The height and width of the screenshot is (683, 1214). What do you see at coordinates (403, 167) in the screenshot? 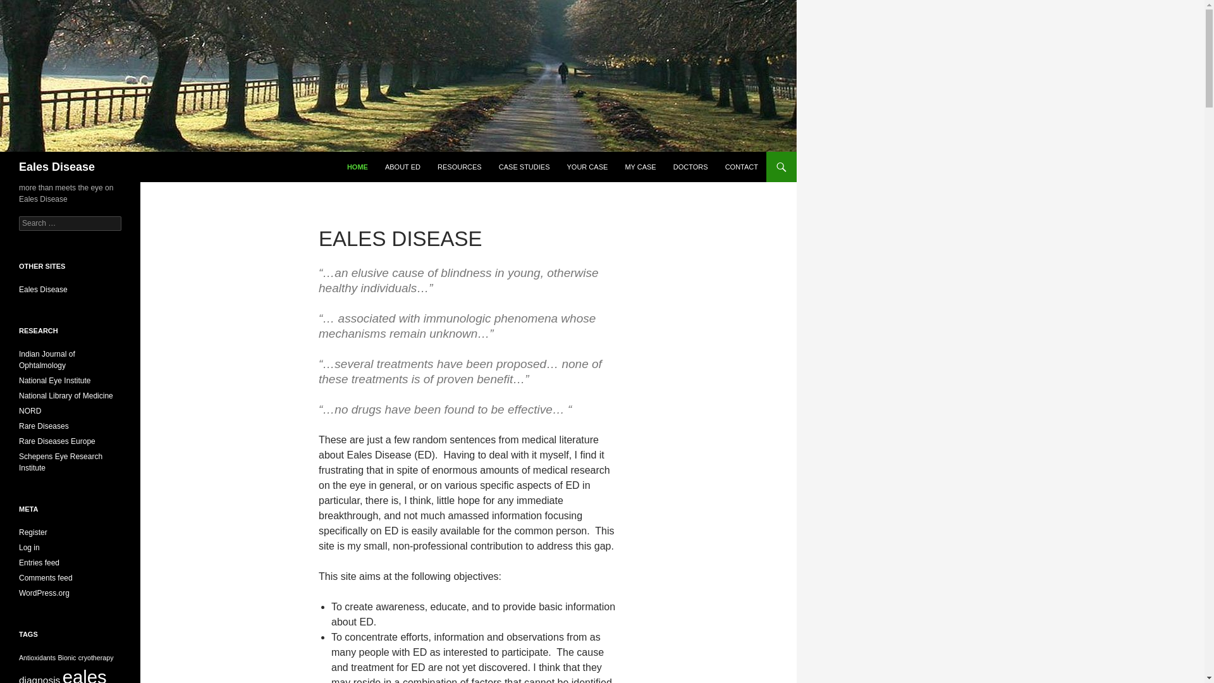
I see `ABOUT ED` at bounding box center [403, 167].